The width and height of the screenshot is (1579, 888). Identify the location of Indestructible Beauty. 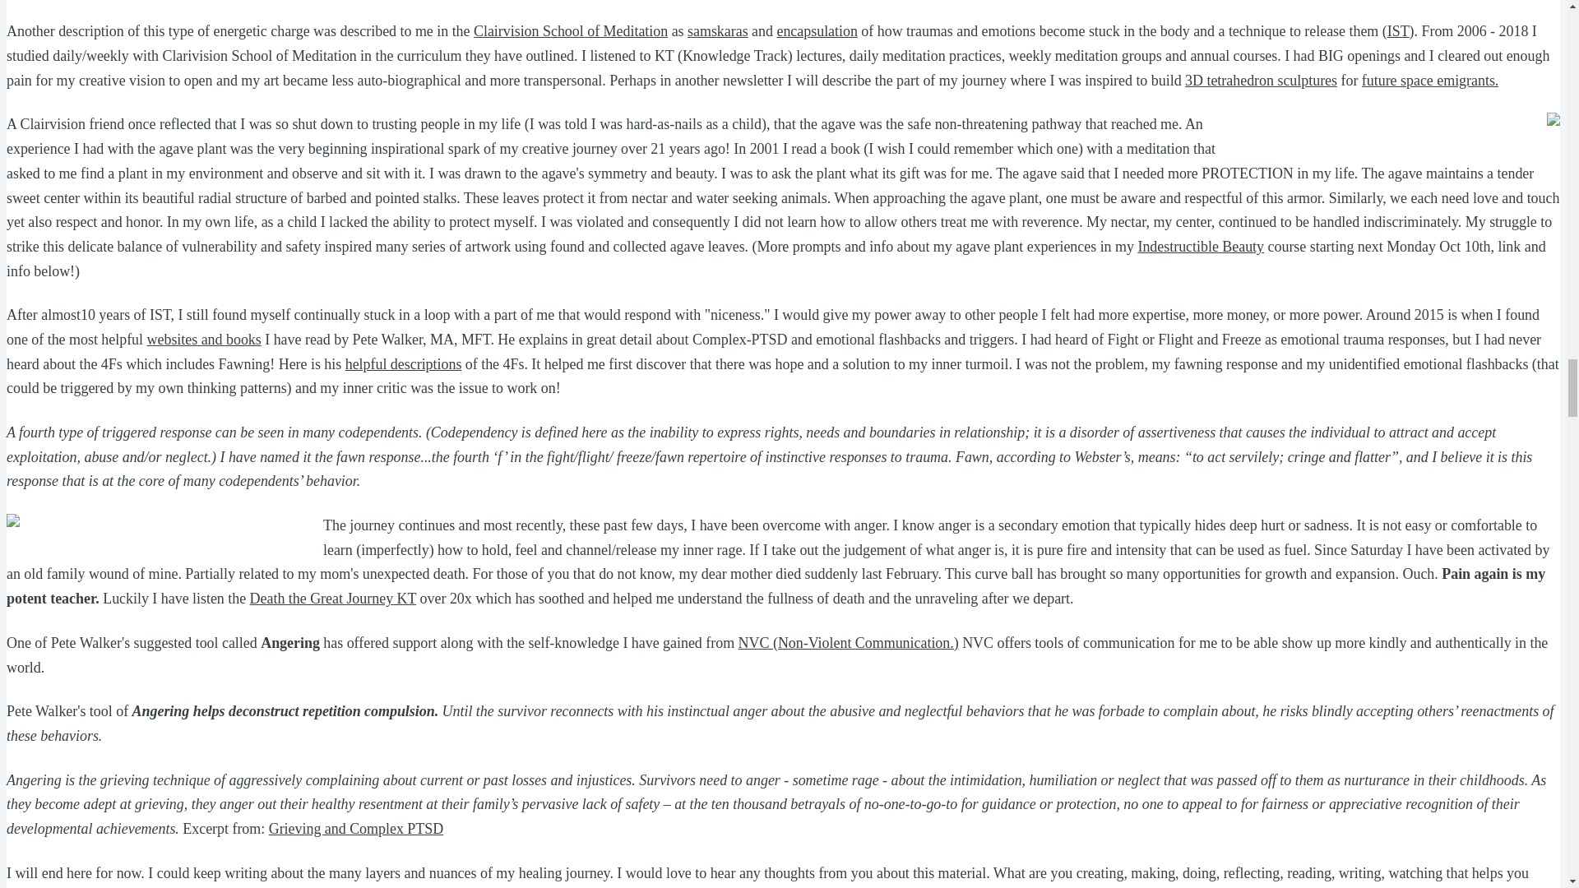
(1201, 247).